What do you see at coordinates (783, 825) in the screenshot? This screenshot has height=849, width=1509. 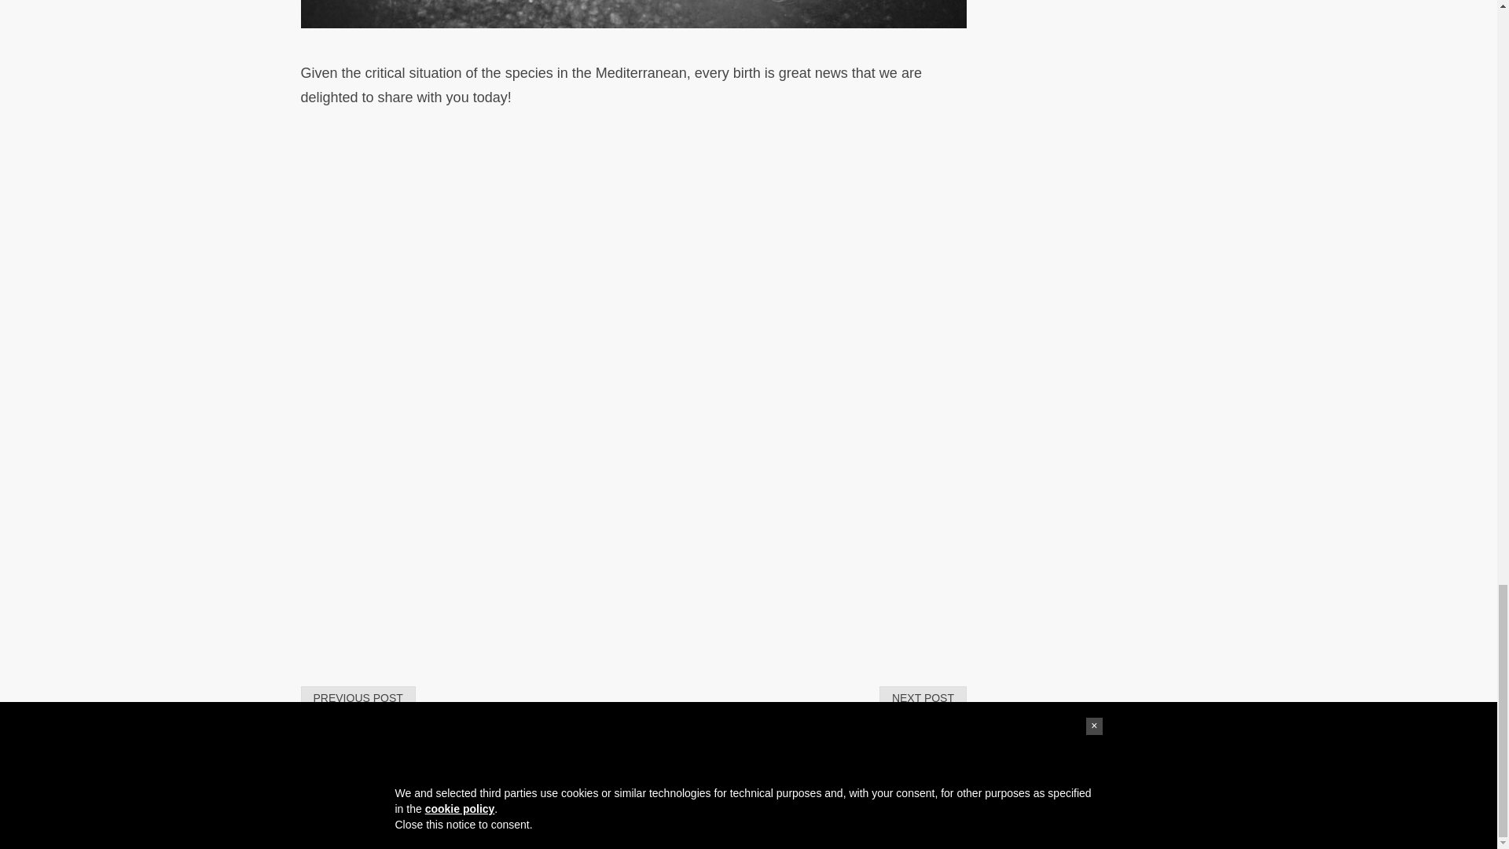 I see `Cookie` at bounding box center [783, 825].